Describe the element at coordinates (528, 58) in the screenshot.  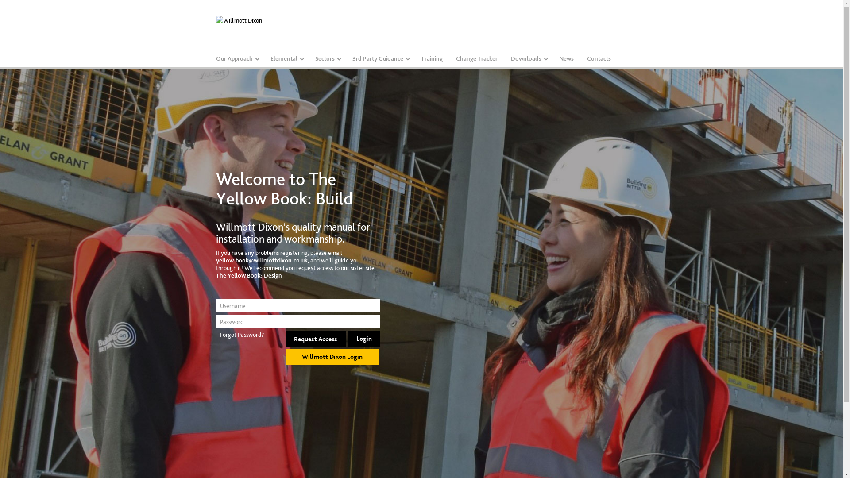
I see `Downloads` at that location.